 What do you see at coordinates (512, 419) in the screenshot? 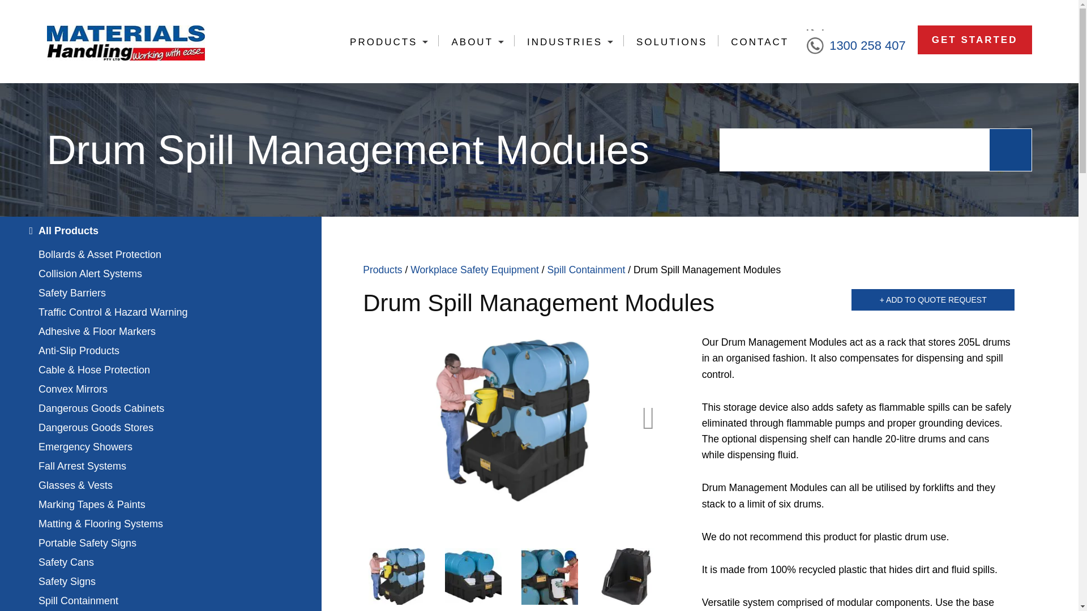
I see `Drum Spill Management Modules D28904 28671 2` at bounding box center [512, 419].